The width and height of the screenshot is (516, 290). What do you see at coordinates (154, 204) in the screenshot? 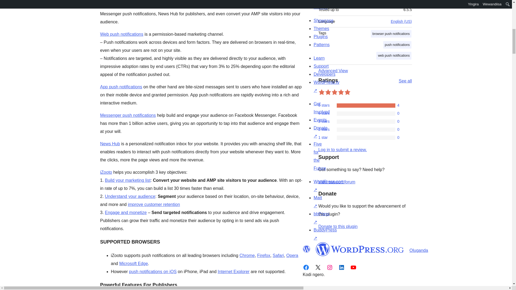
I see `improve customer retention` at bounding box center [154, 204].